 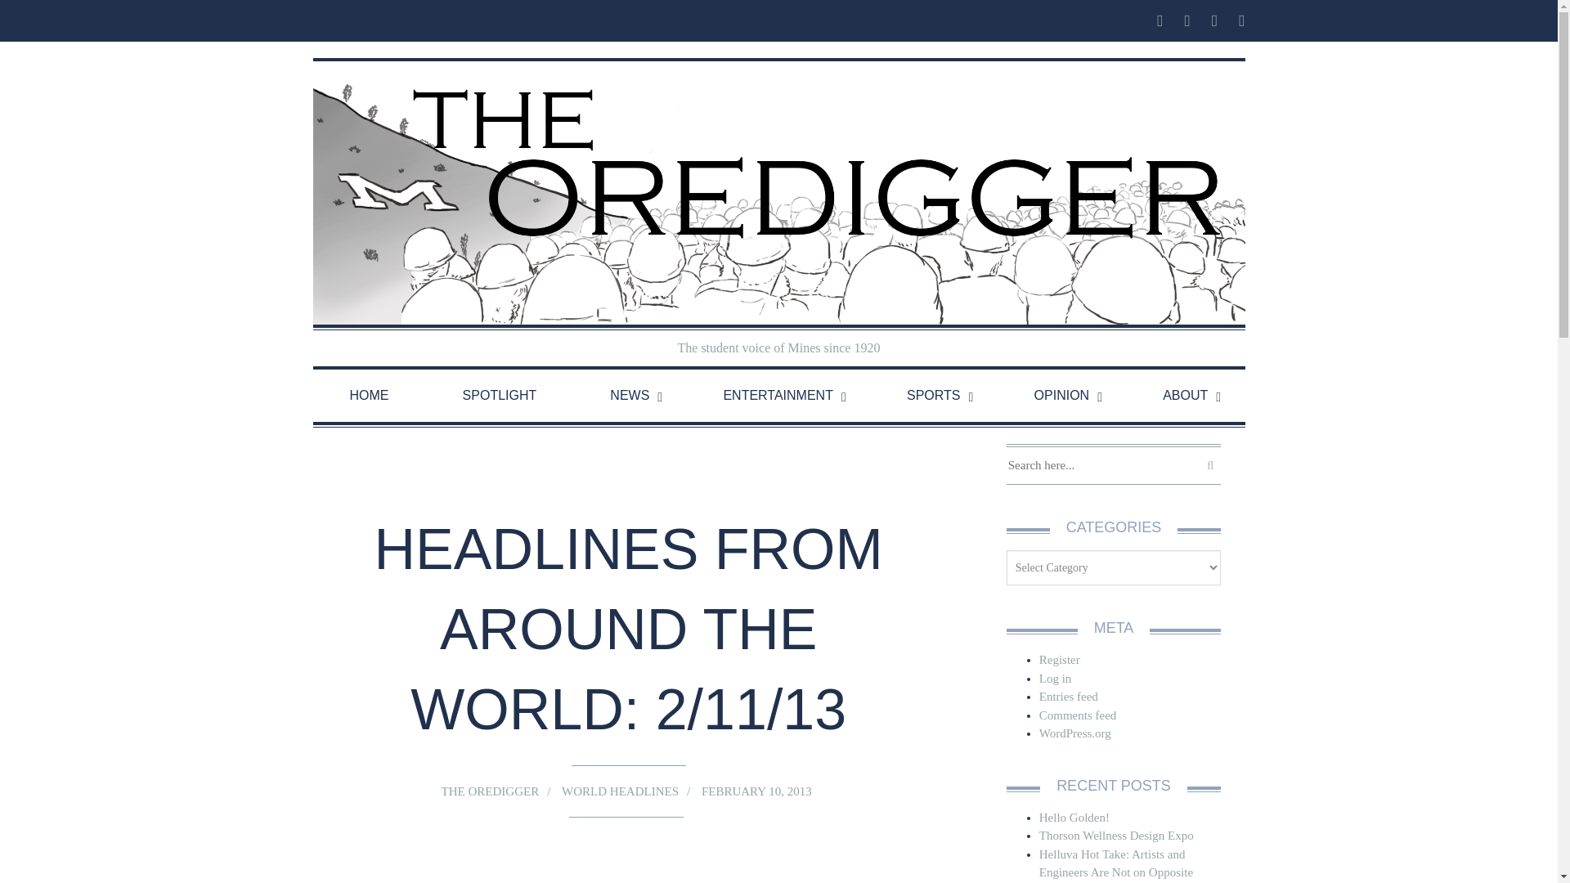 What do you see at coordinates (1061, 396) in the screenshot?
I see `OPINION` at bounding box center [1061, 396].